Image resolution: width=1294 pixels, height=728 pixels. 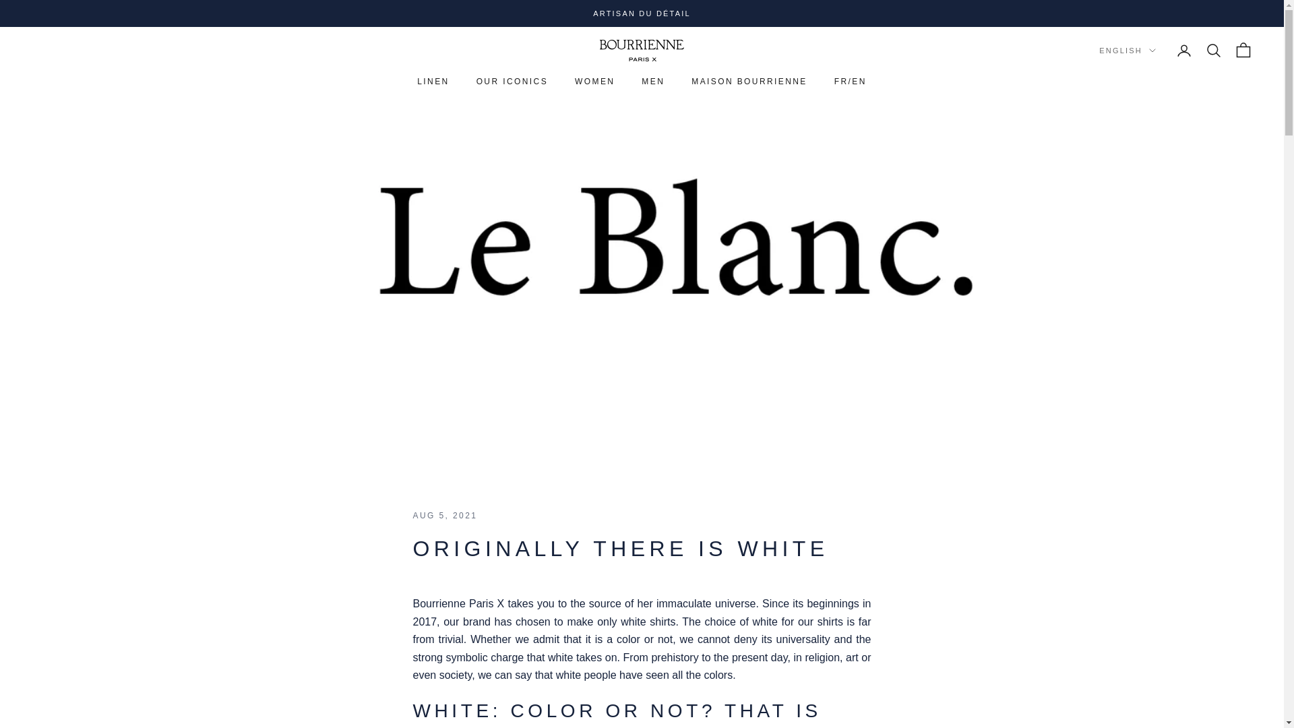 I want to click on Open search, so click(x=1213, y=50).